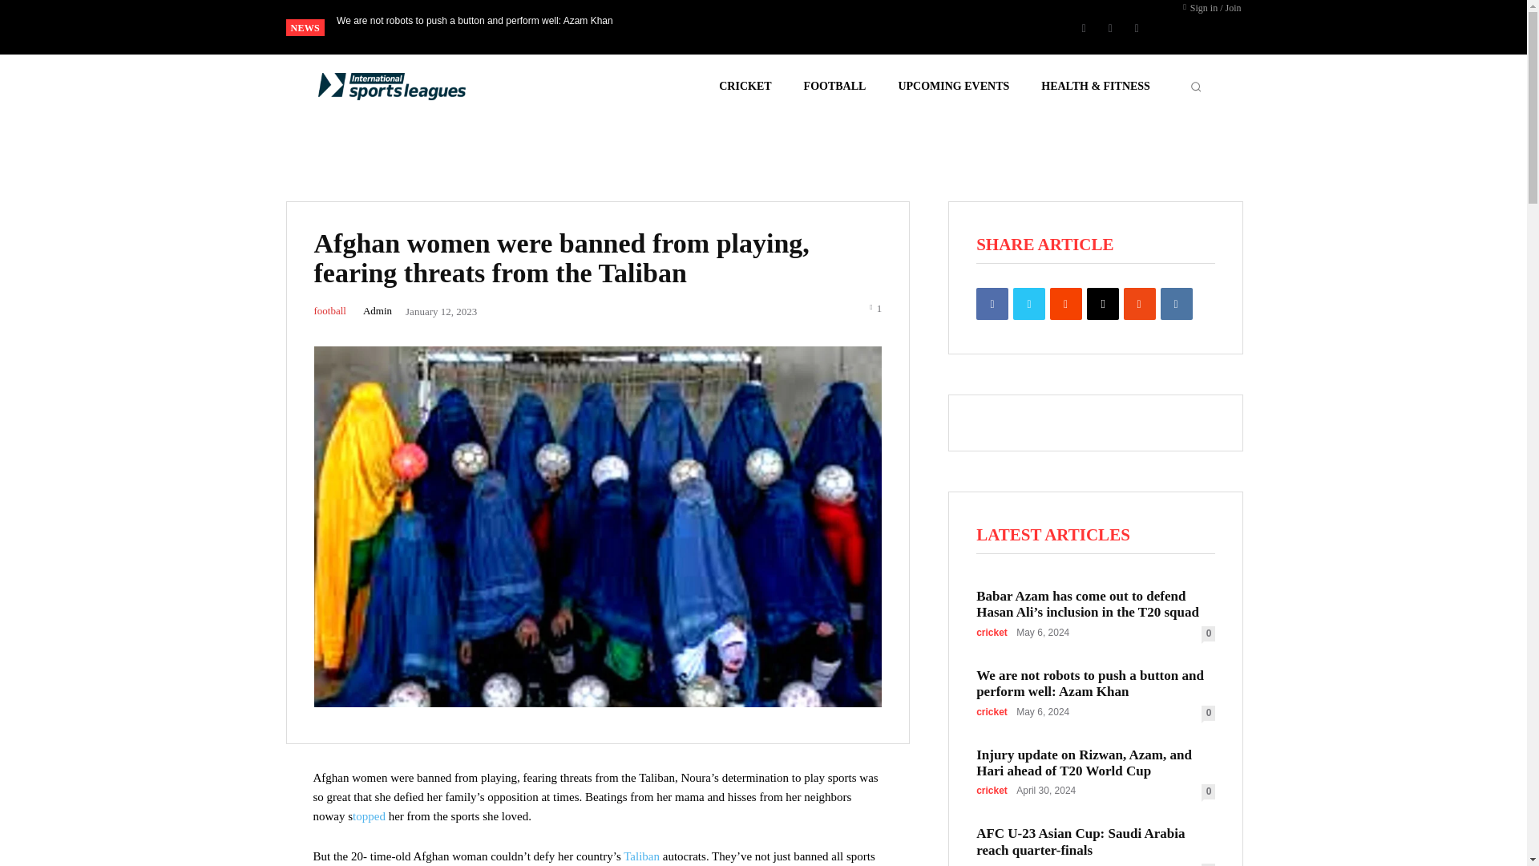 The image size is (1539, 866). Describe the element at coordinates (643, 856) in the screenshot. I see `Taliban` at that location.